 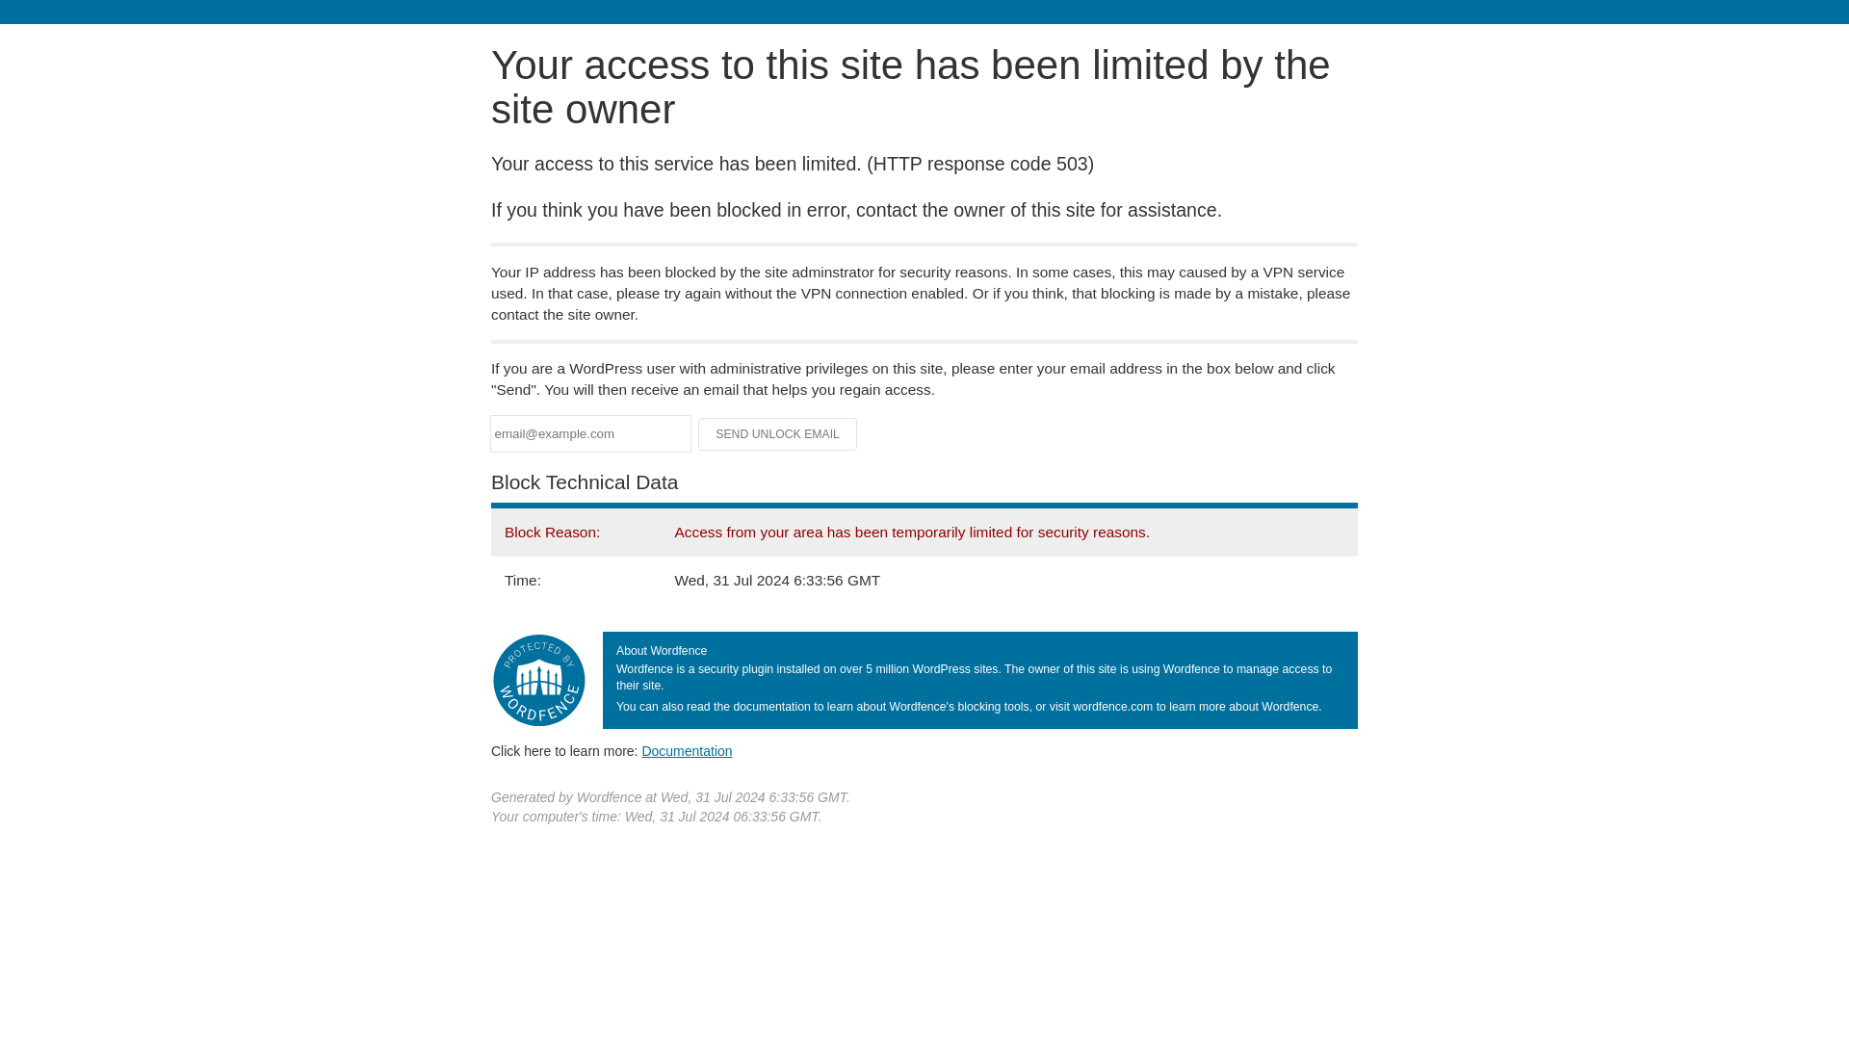 I want to click on Send Unlock Email, so click(x=778, y=433).